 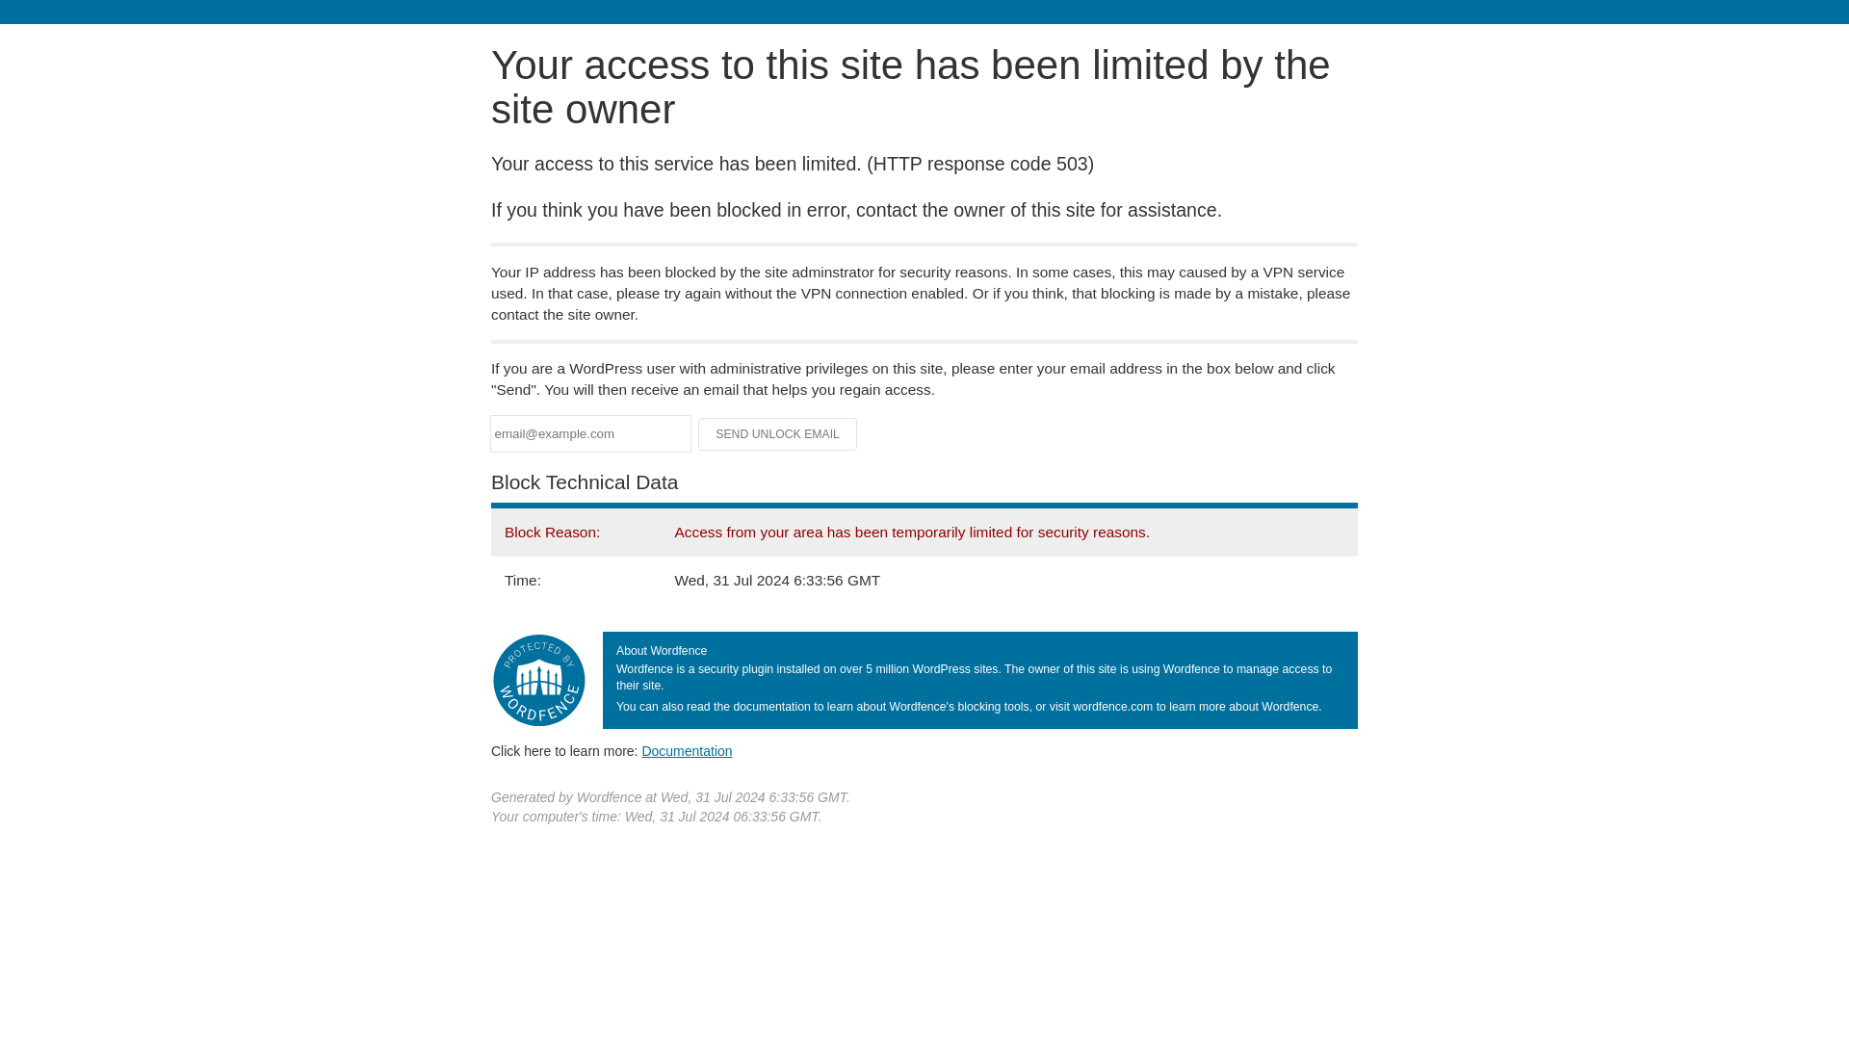 I want to click on Send Unlock Email, so click(x=778, y=433).